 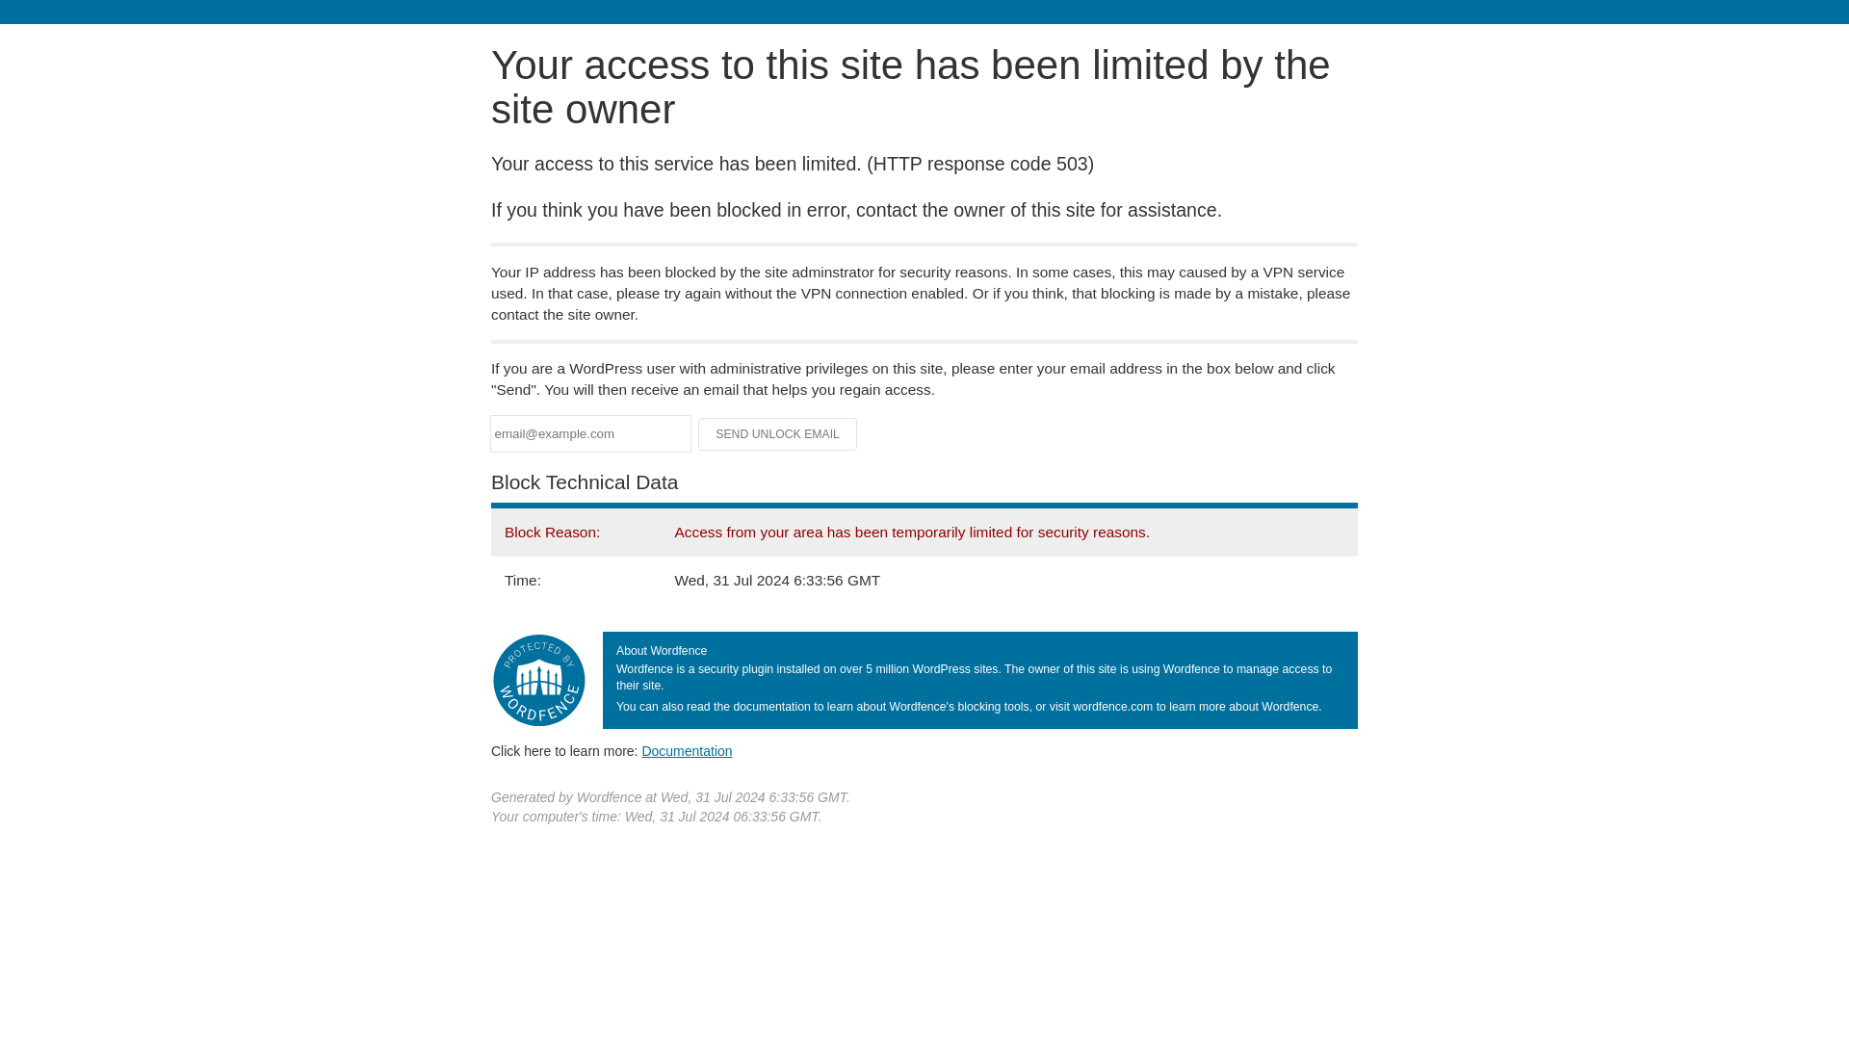 I want to click on Send Unlock Email, so click(x=778, y=433).